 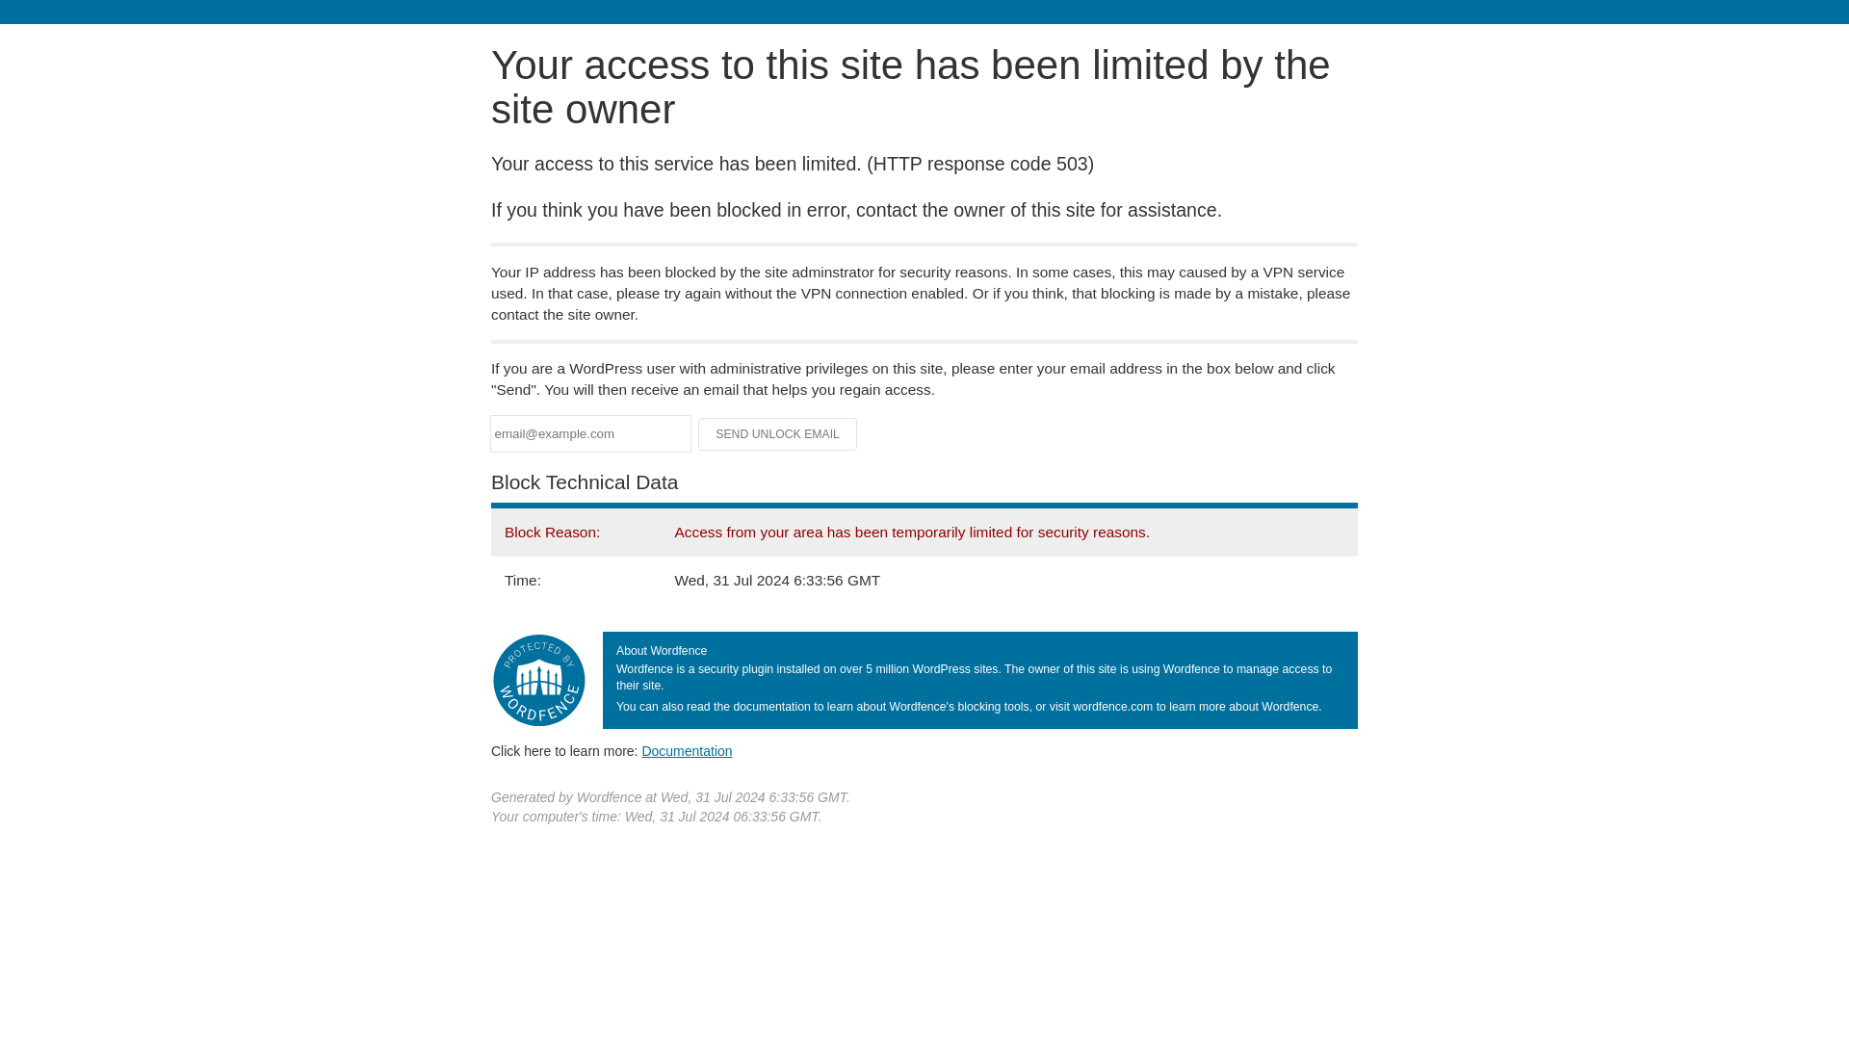 I want to click on Send Unlock Email, so click(x=778, y=433).